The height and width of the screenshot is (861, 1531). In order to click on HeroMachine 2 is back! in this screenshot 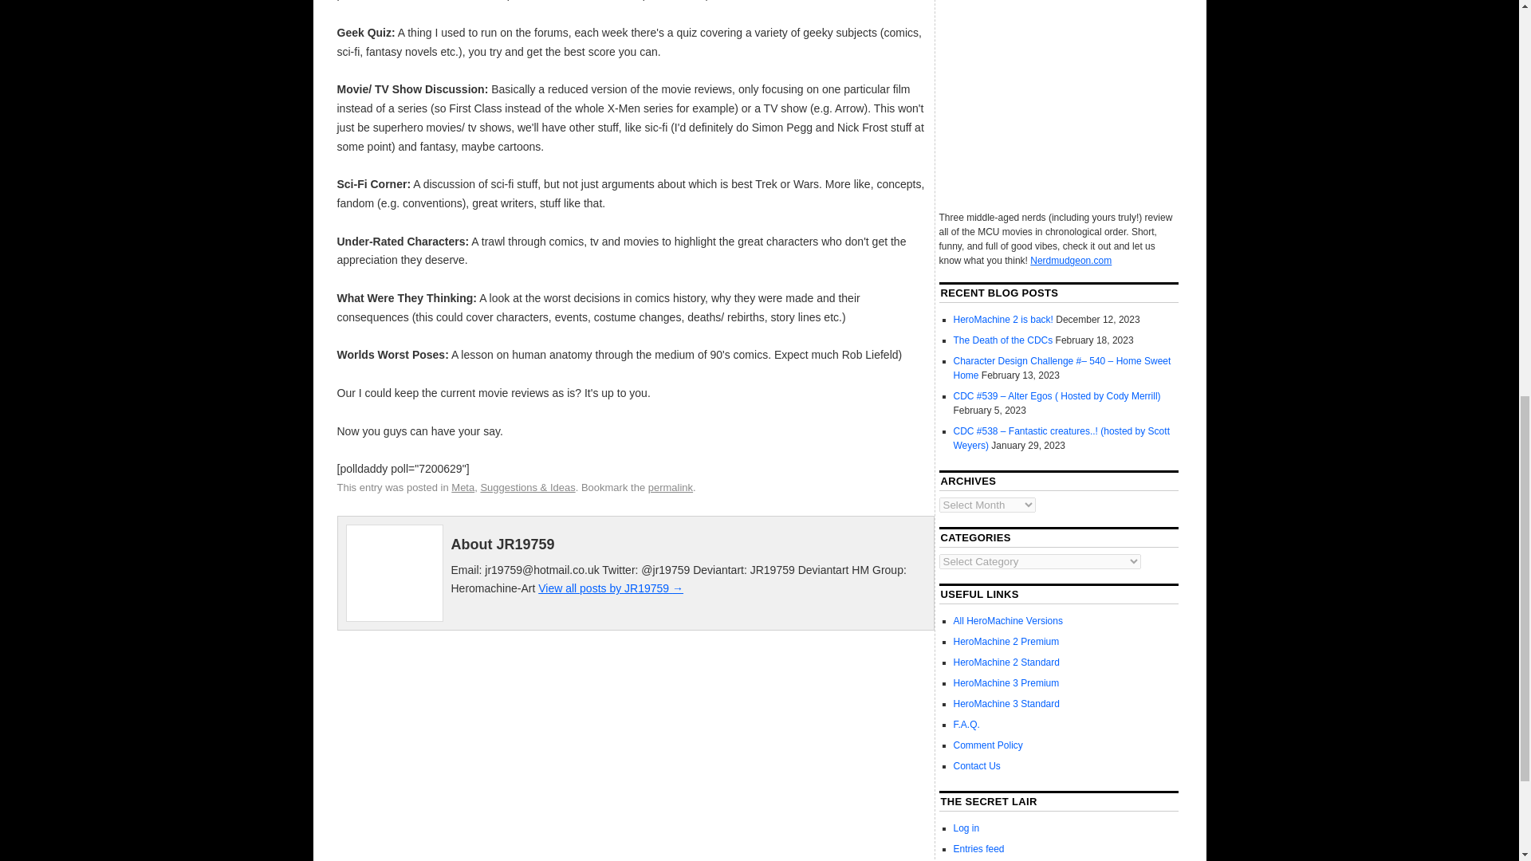, I will do `click(1003, 320)`.